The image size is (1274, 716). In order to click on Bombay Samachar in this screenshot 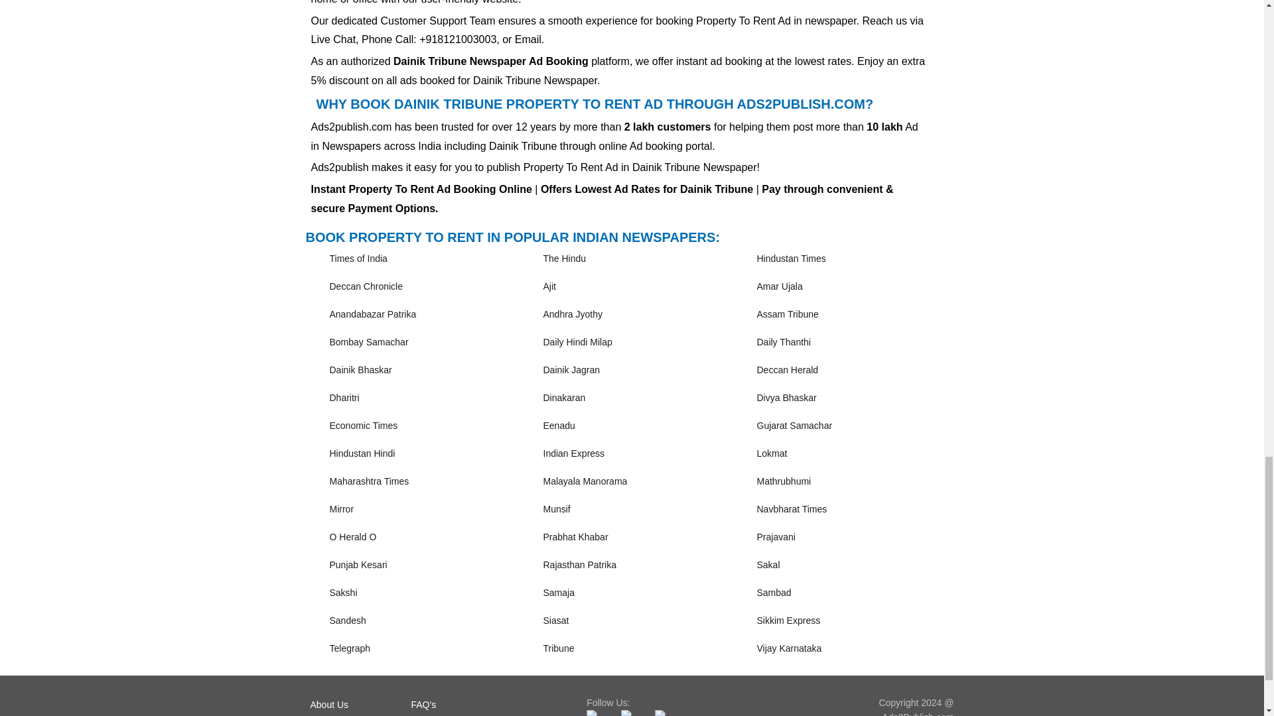, I will do `click(368, 341)`.